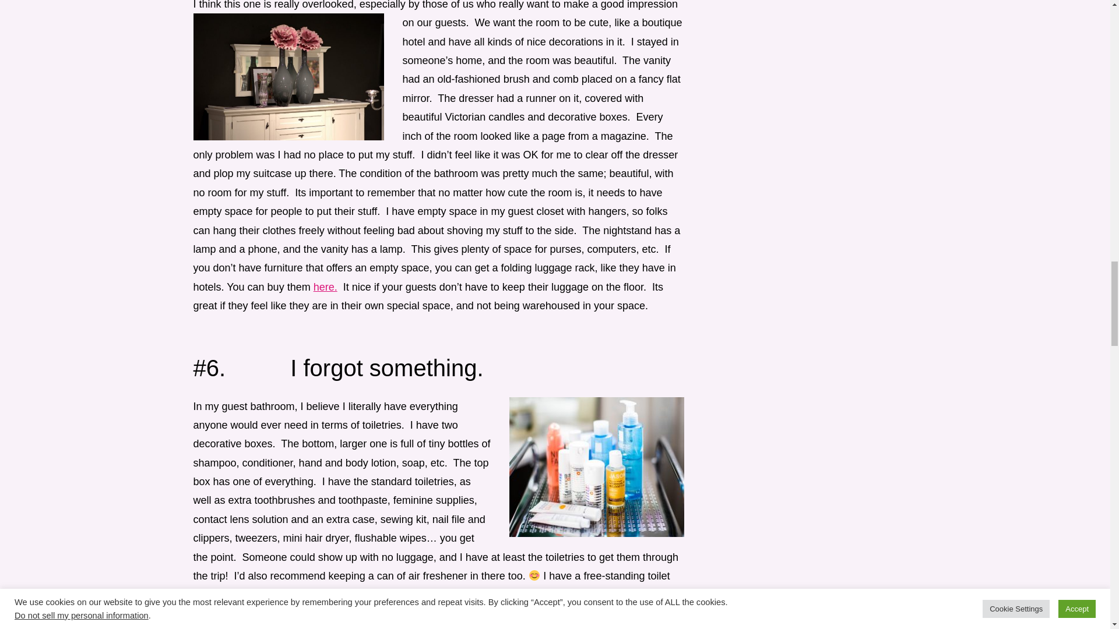  What do you see at coordinates (325, 287) in the screenshot?
I see `here.` at bounding box center [325, 287].